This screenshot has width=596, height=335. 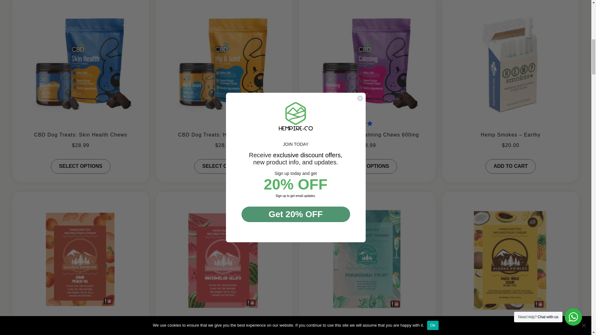 What do you see at coordinates (224, 60) in the screenshot?
I see `Home 2023 2` at bounding box center [224, 60].